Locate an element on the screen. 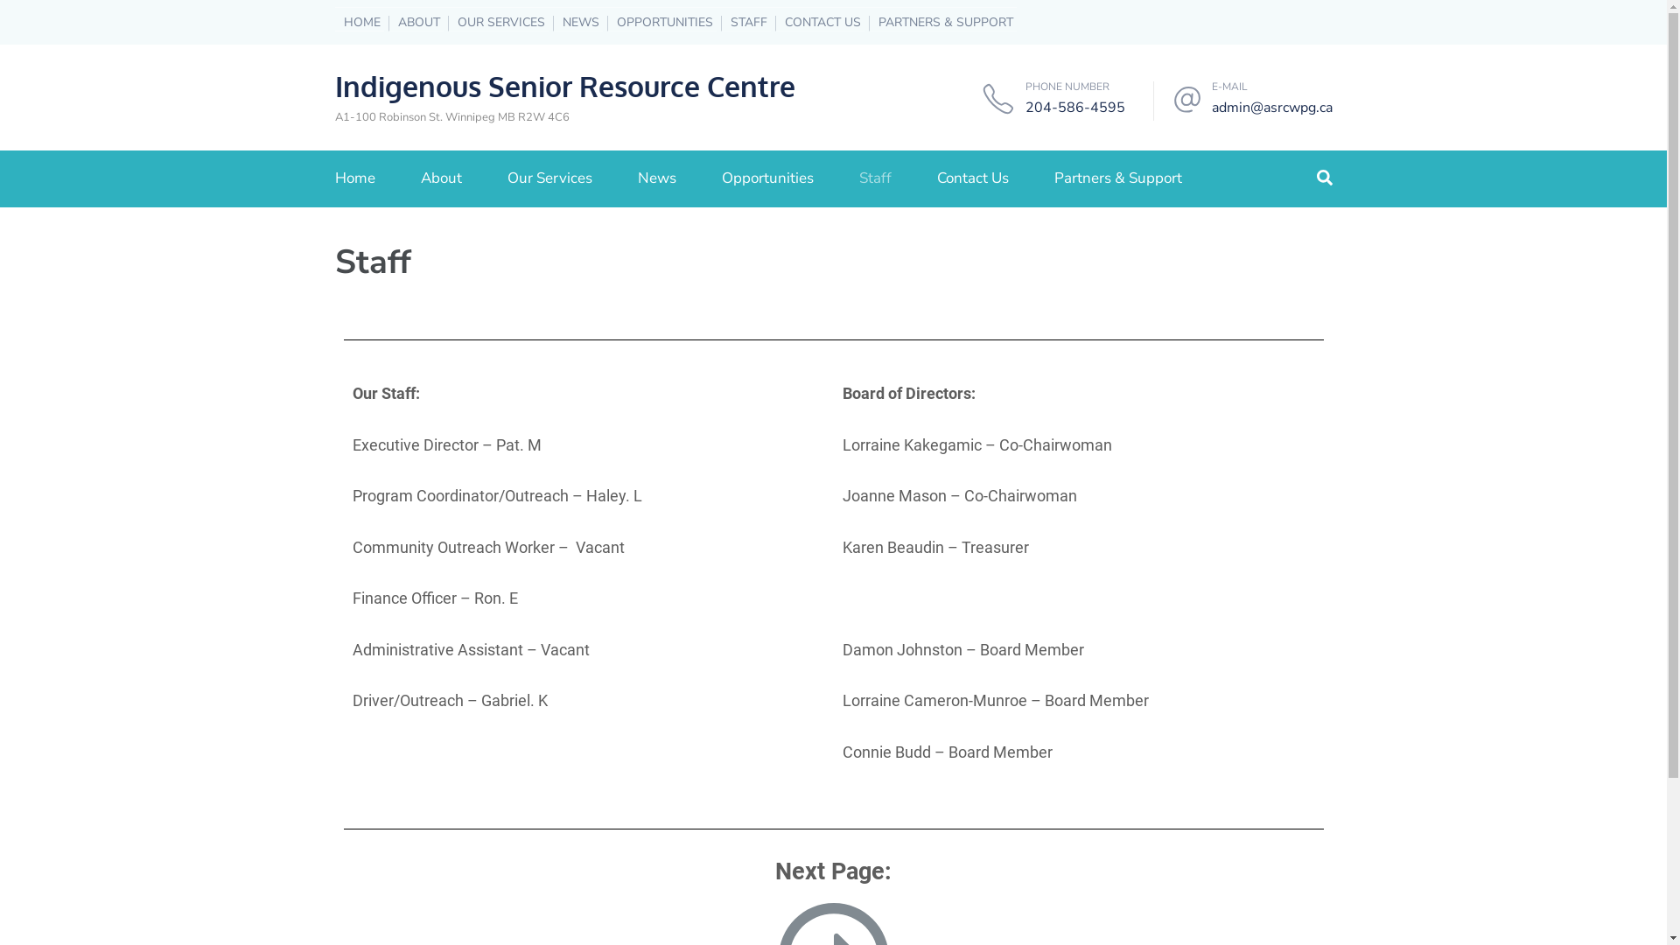 The height and width of the screenshot is (945, 1680). 204-586-4595 is located at coordinates (1075, 108).